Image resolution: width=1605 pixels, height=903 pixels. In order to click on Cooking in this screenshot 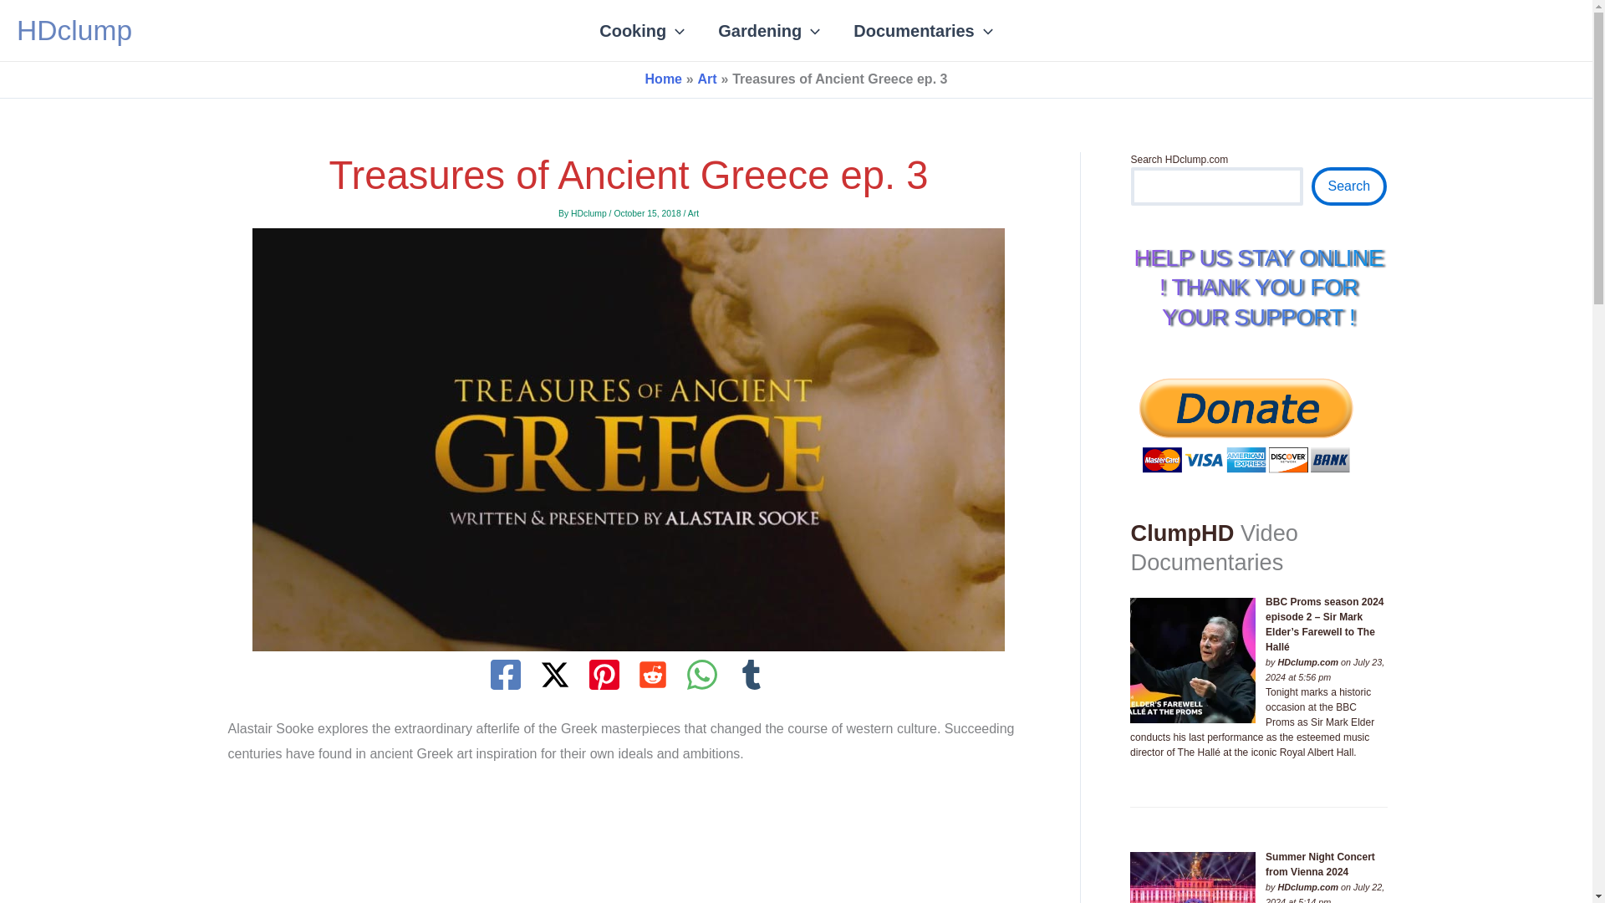, I will do `click(642, 30)`.